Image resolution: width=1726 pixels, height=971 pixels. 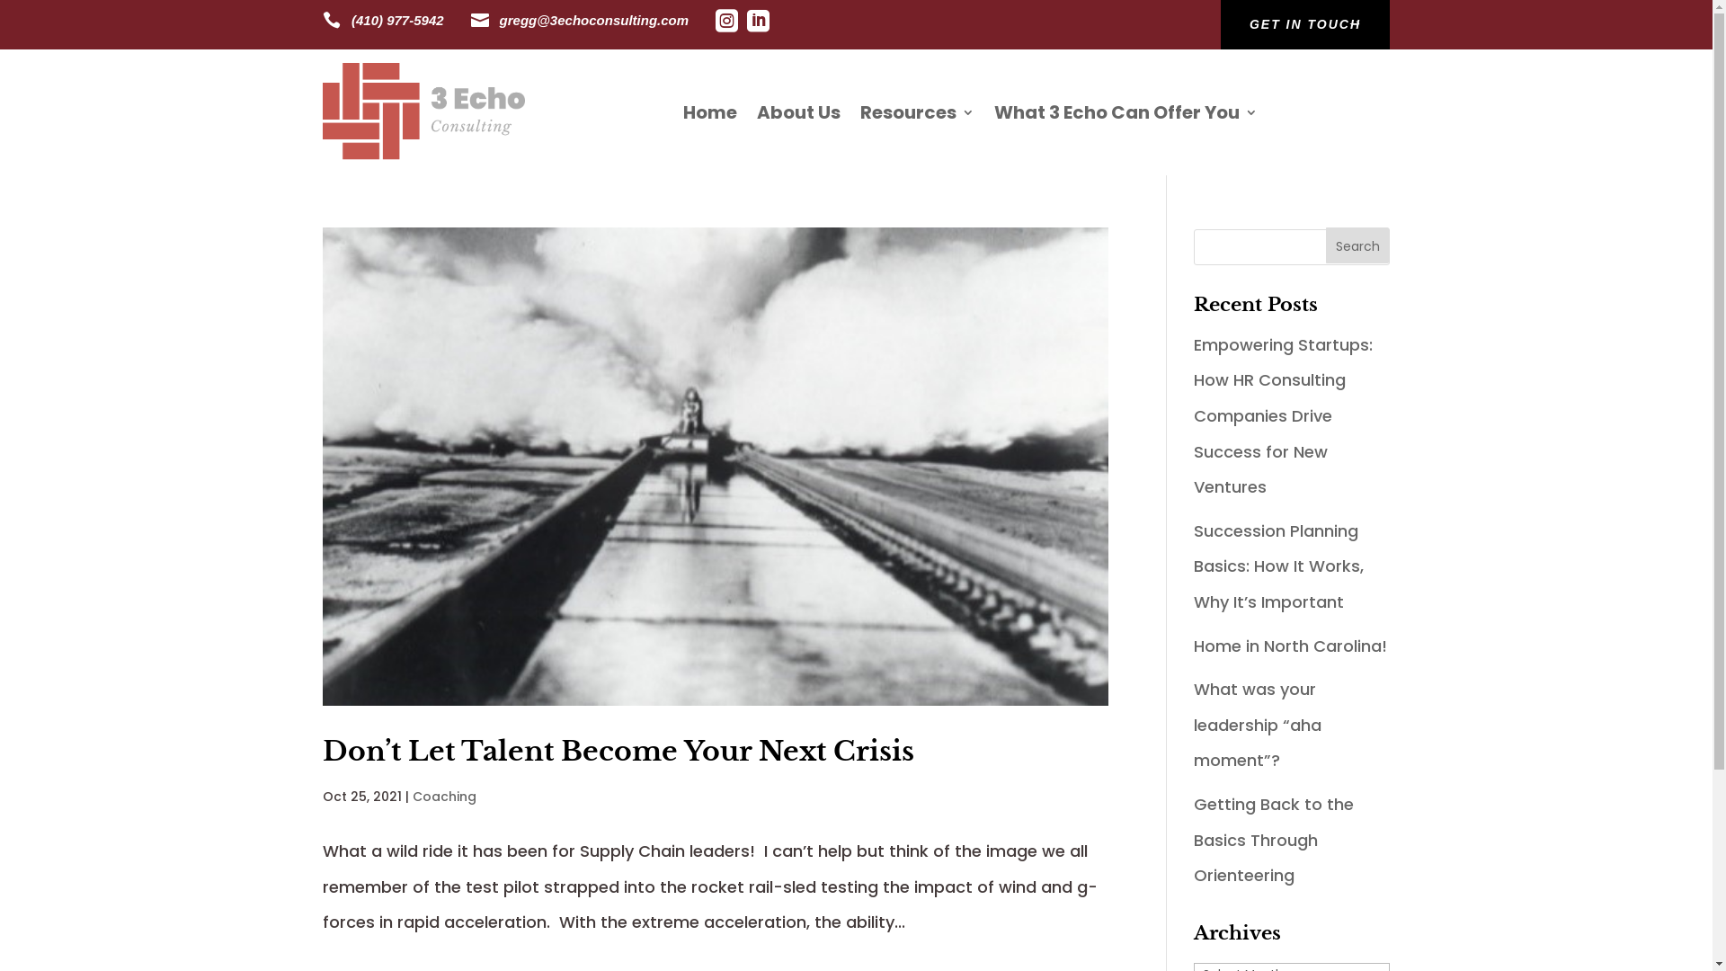 I want to click on Home, so click(x=710, y=112).